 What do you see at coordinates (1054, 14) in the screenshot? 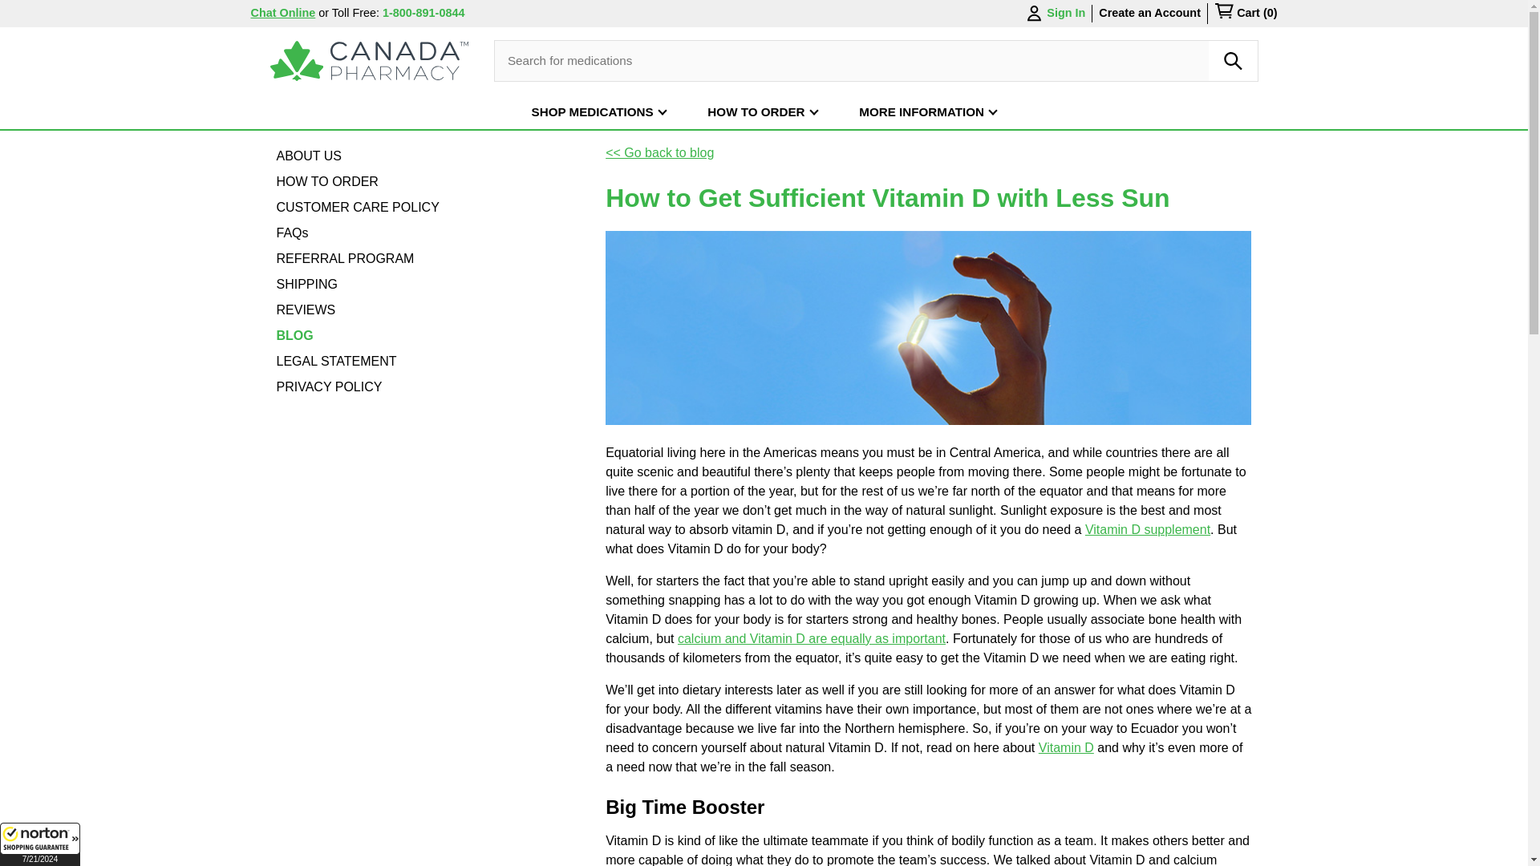
I see `Sign In` at bounding box center [1054, 14].